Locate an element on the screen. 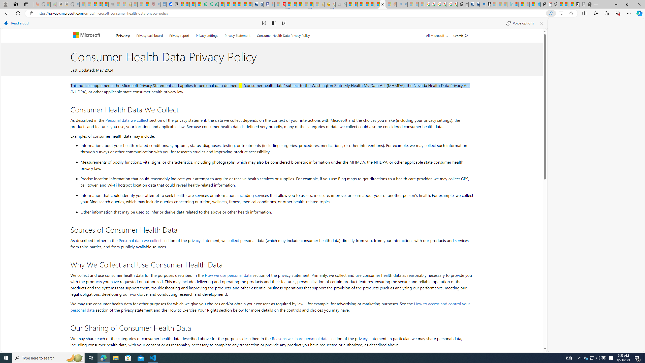 Image resolution: width=645 pixels, height=363 pixels. Nordace - Nordace Siena Is Not An Ordinary Backpack is located at coordinates (588, 4).